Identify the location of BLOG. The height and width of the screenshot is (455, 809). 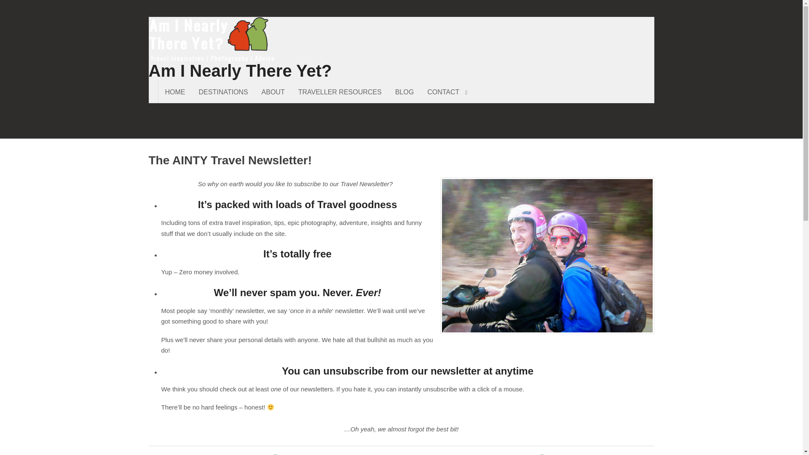
(404, 92).